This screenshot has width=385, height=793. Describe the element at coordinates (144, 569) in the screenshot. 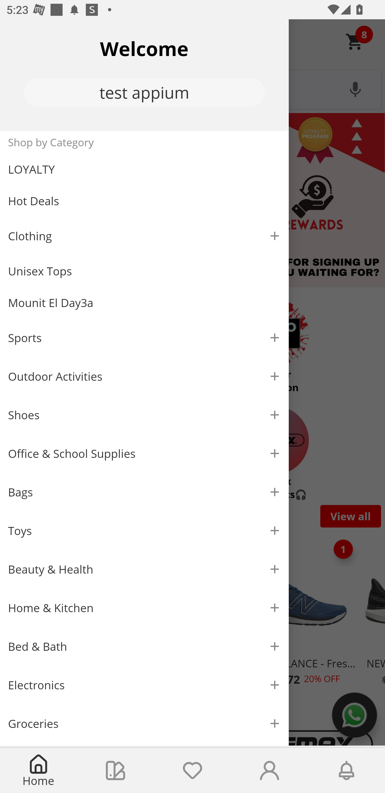

I see `Beauty & Health` at that location.